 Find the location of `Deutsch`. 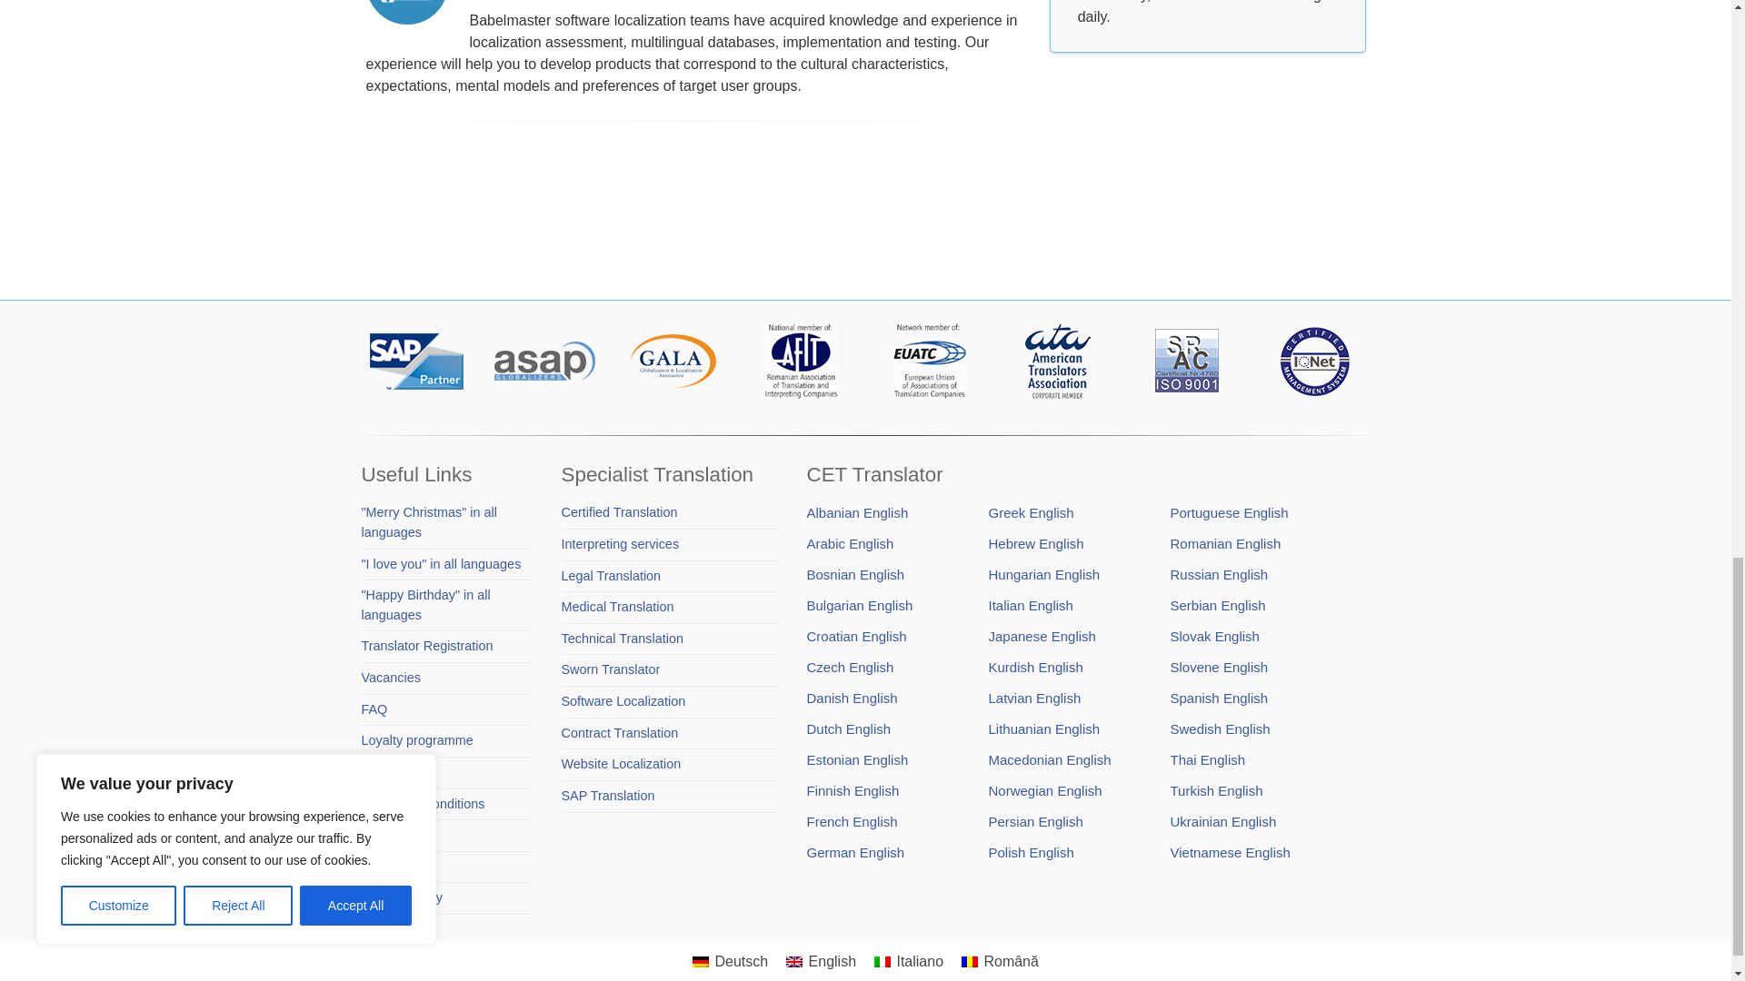

Deutsch is located at coordinates (700, 961).